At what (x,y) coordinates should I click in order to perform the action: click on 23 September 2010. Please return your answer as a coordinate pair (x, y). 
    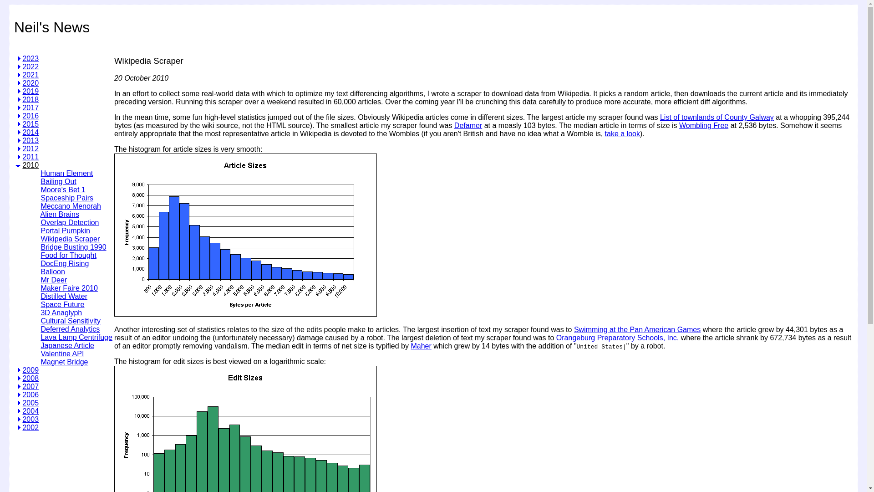
    Looking at the image, I should click on (65, 263).